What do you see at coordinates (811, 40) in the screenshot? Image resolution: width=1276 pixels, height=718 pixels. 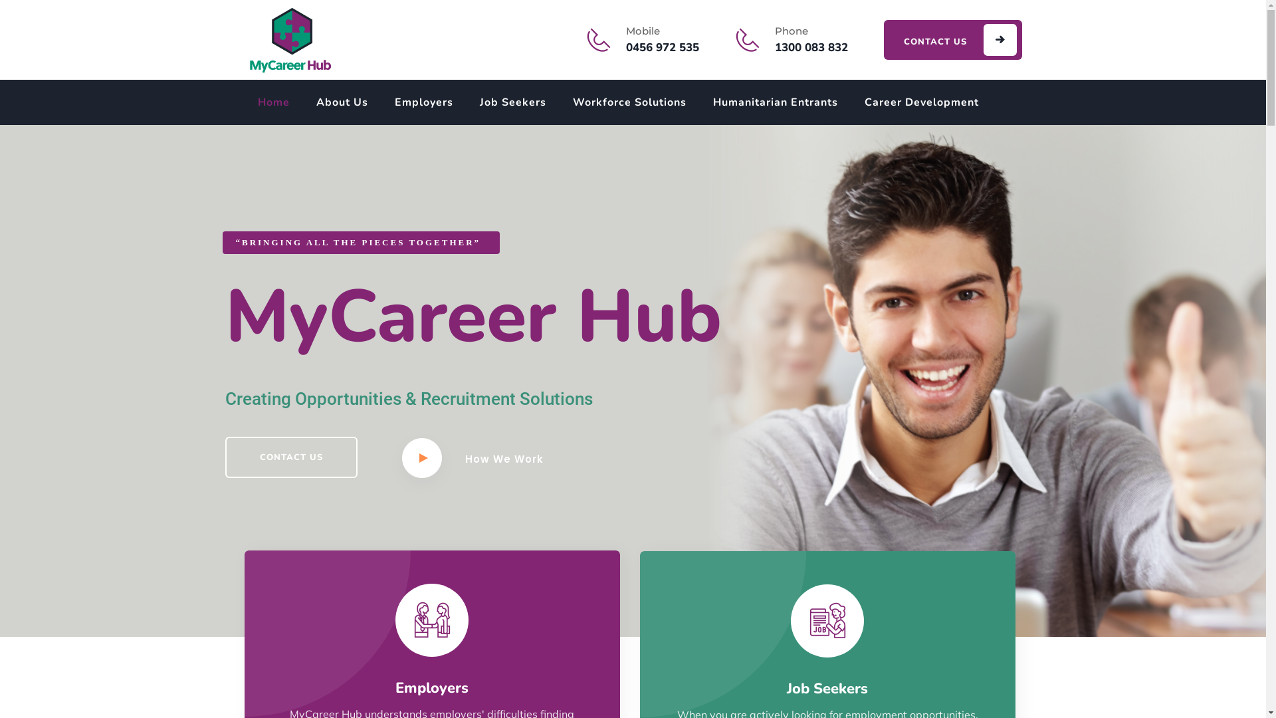 I see `Phone
1300 083 832` at bounding box center [811, 40].